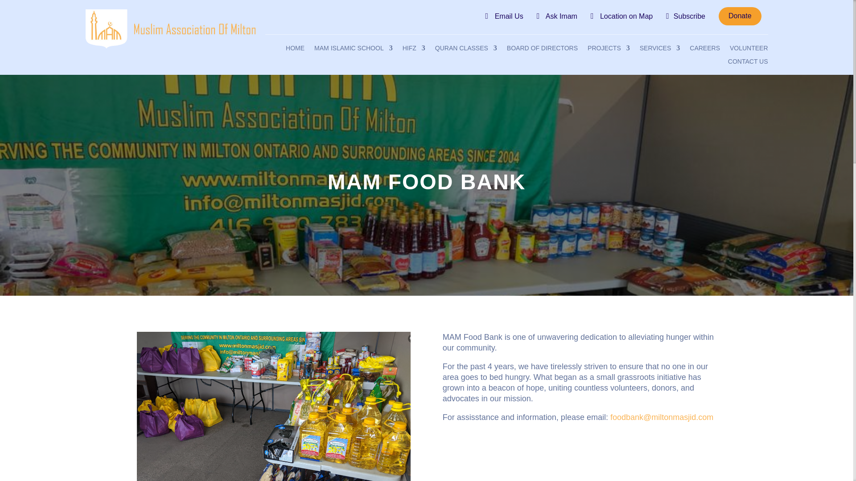  What do you see at coordinates (170, 29) in the screenshot?
I see `sss` at bounding box center [170, 29].